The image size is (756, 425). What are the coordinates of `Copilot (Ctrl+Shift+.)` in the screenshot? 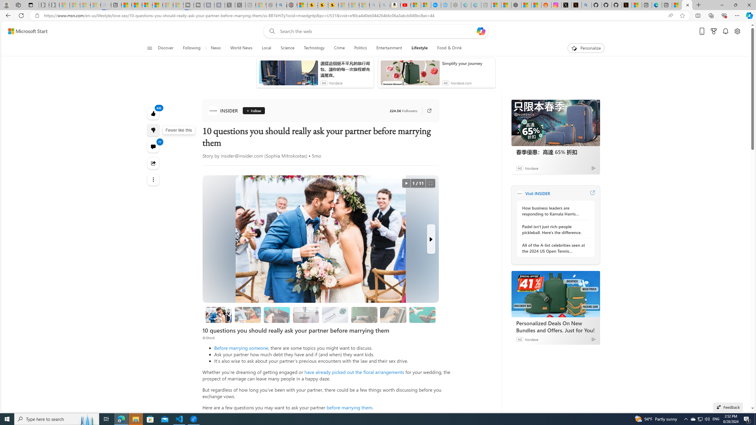 It's located at (749, 15).